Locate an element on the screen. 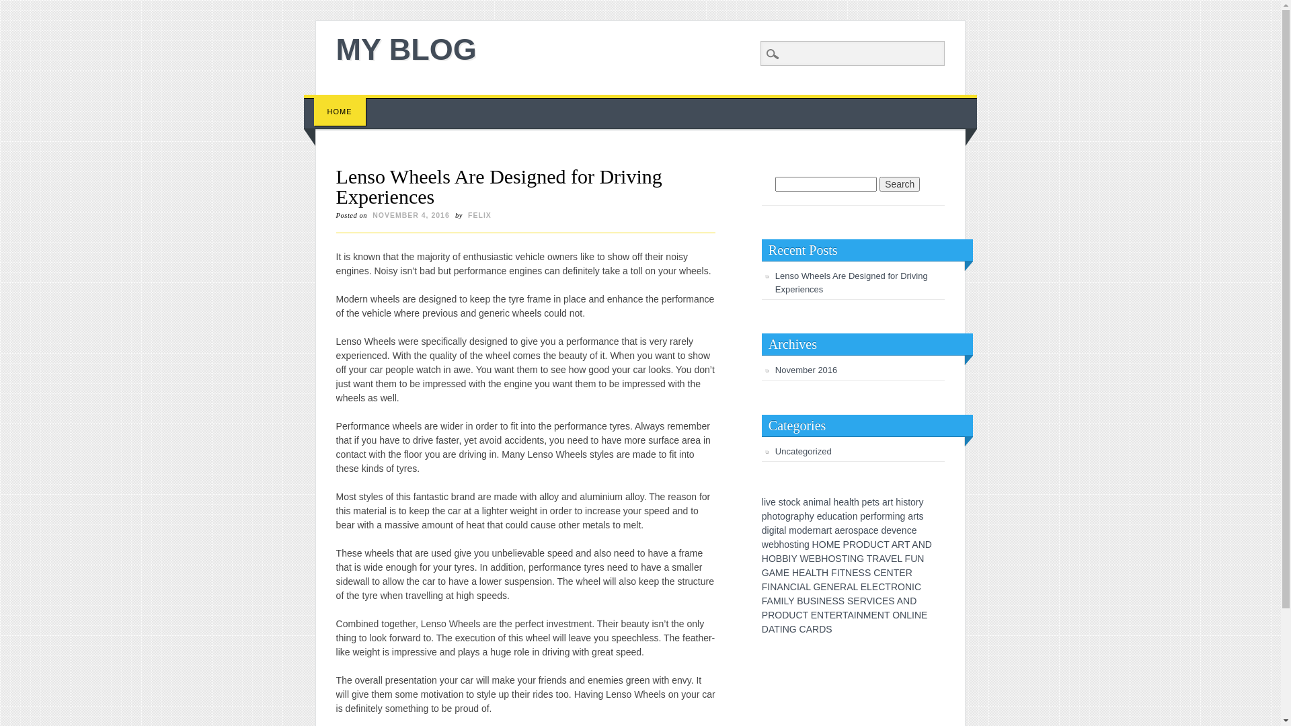 The height and width of the screenshot is (726, 1291). O is located at coordinates (901, 587).